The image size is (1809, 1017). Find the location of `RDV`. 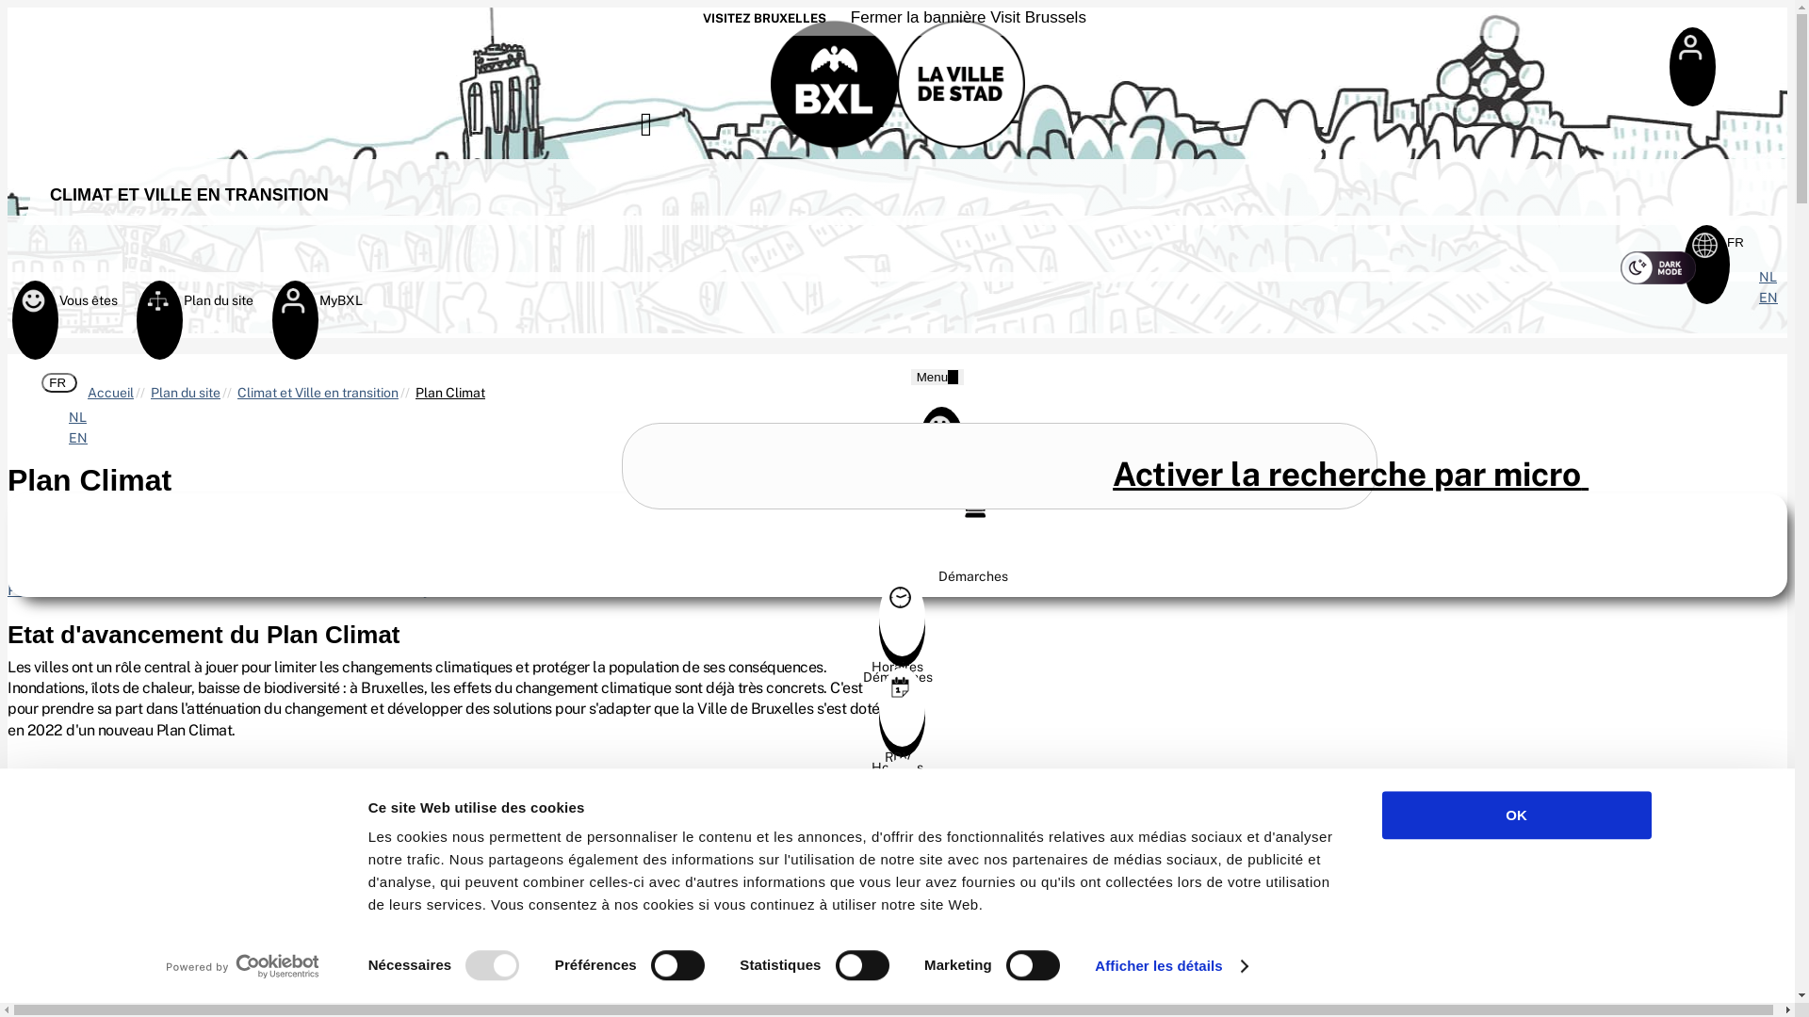

RDV is located at coordinates (897, 750).